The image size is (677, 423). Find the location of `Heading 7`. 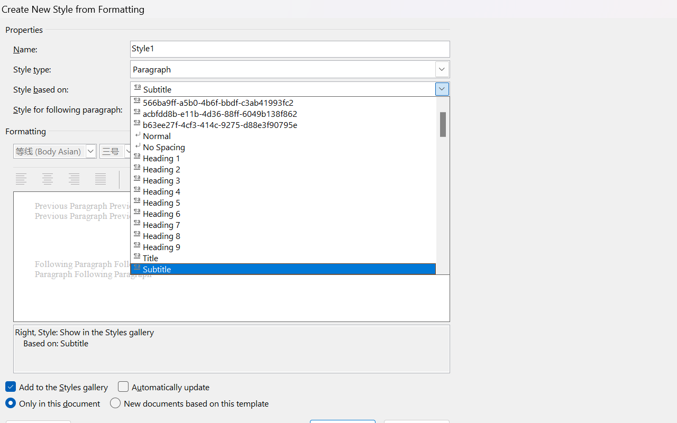

Heading 7 is located at coordinates (290, 223).